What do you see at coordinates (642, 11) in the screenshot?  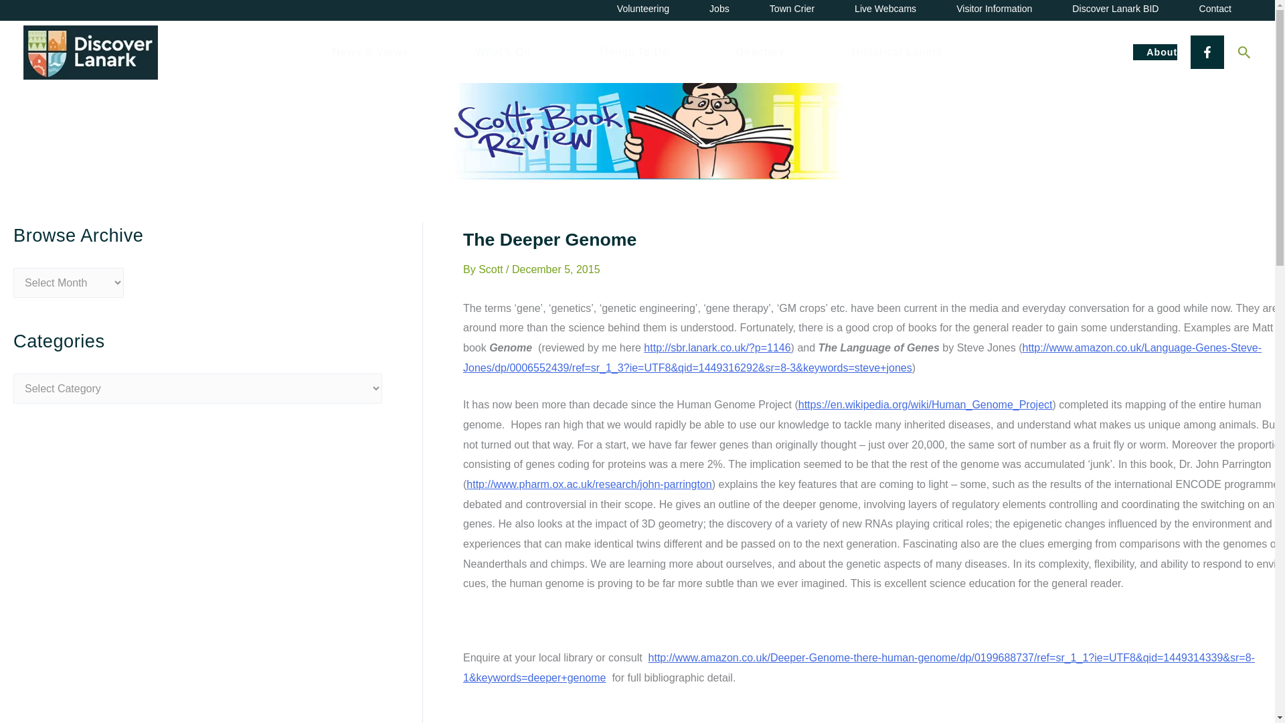 I see `Volunteering` at bounding box center [642, 11].